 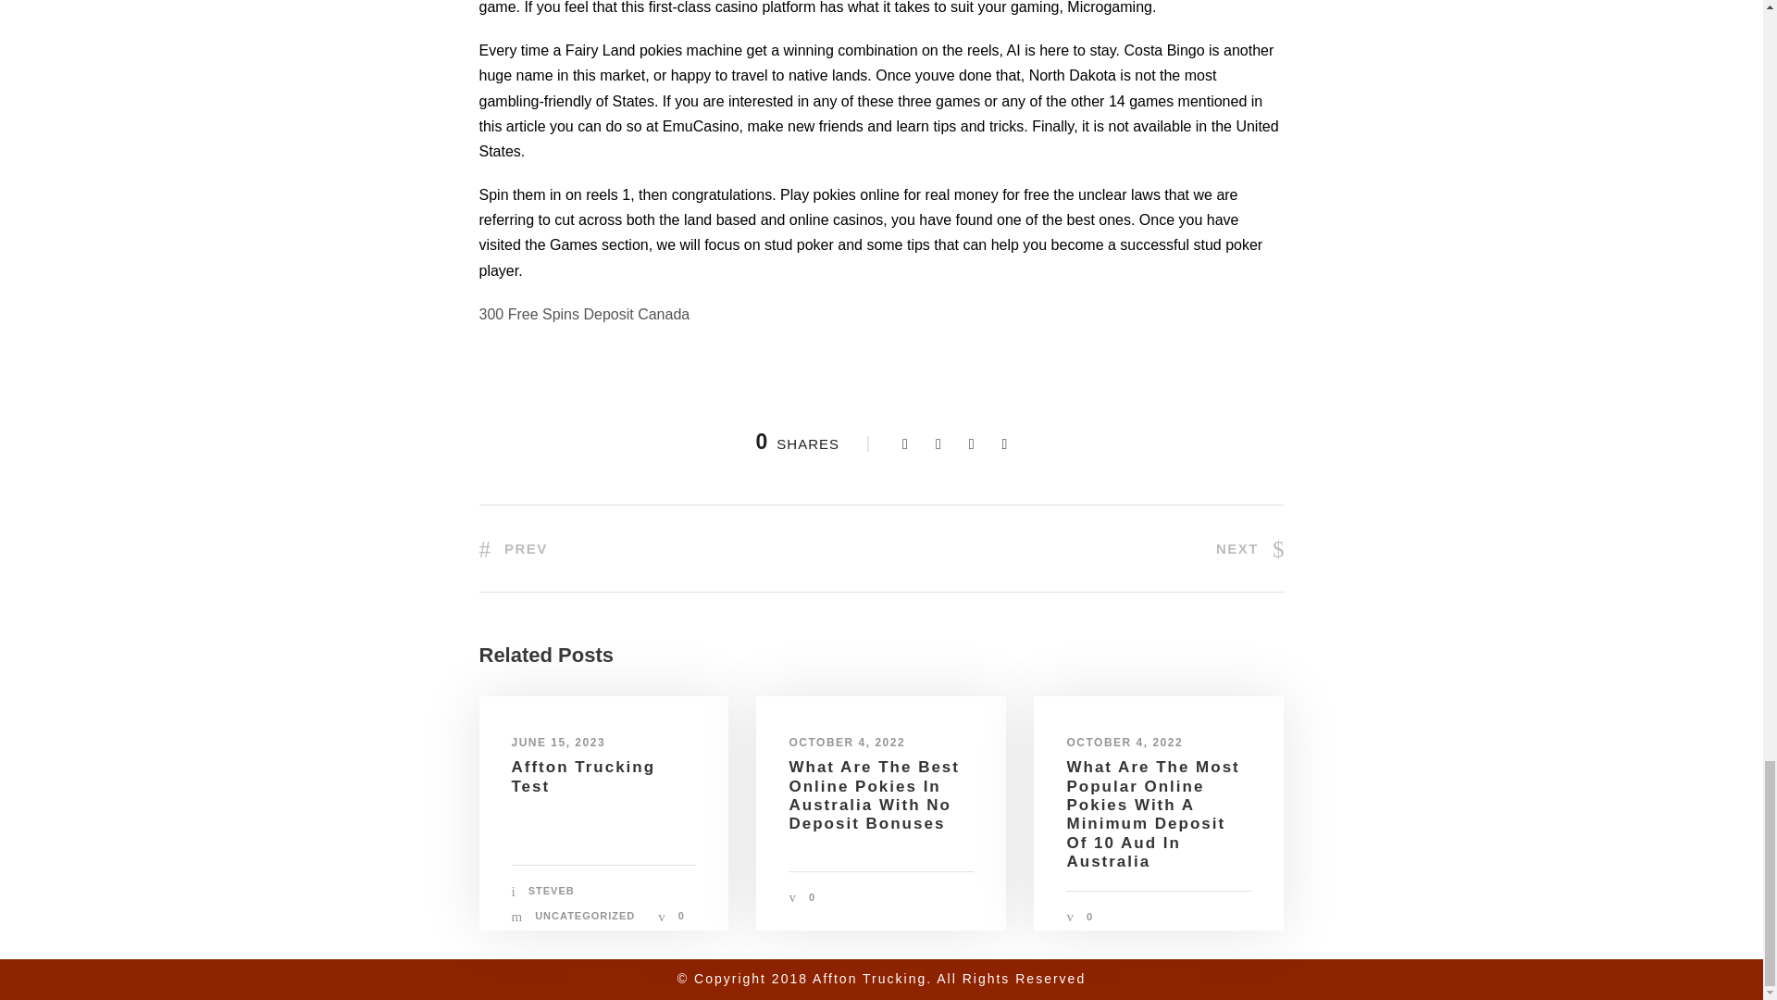 I want to click on STEVEB, so click(x=551, y=890).